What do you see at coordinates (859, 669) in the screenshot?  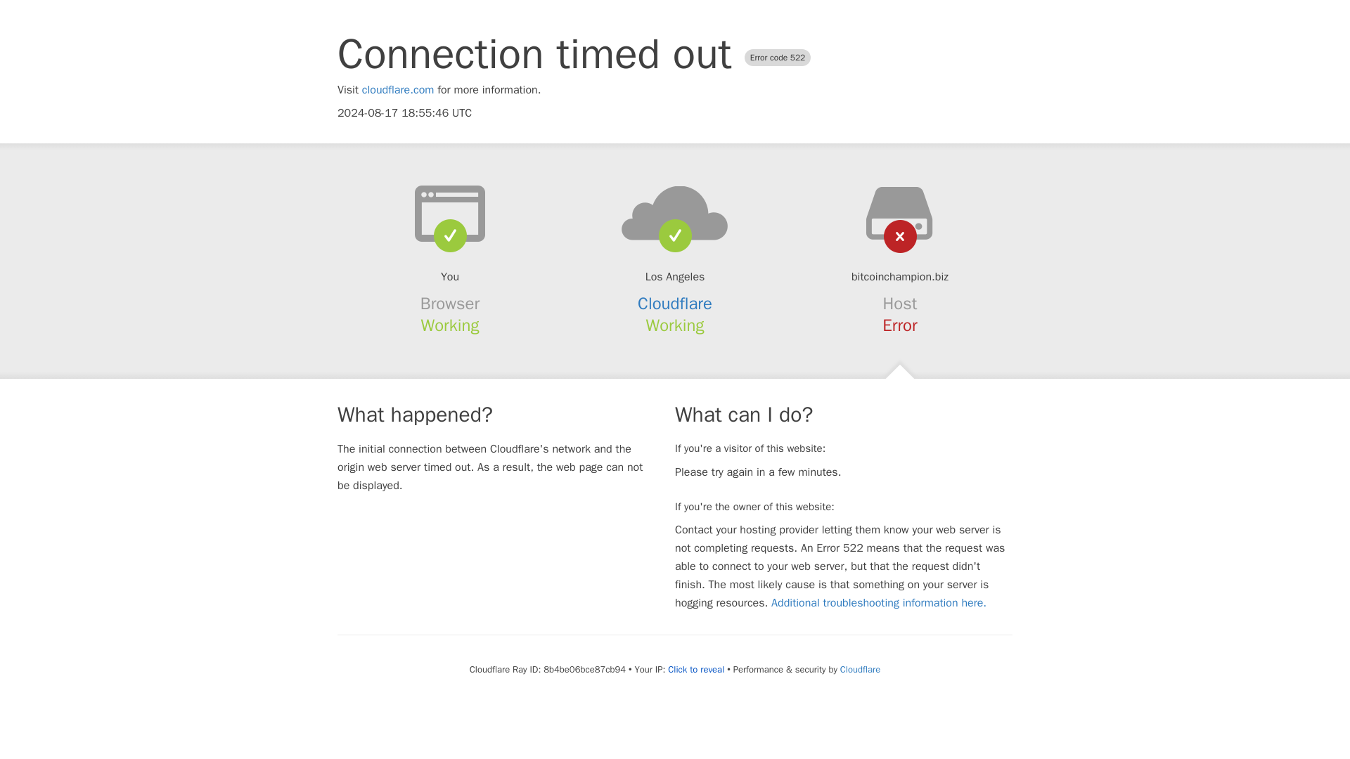 I see `Cloudflare` at bounding box center [859, 669].